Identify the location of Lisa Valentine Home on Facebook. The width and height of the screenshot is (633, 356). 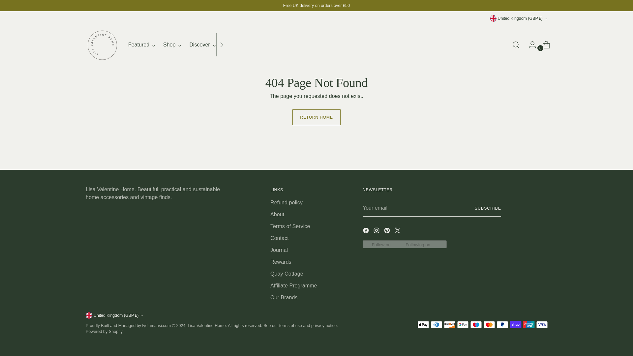
(367, 231).